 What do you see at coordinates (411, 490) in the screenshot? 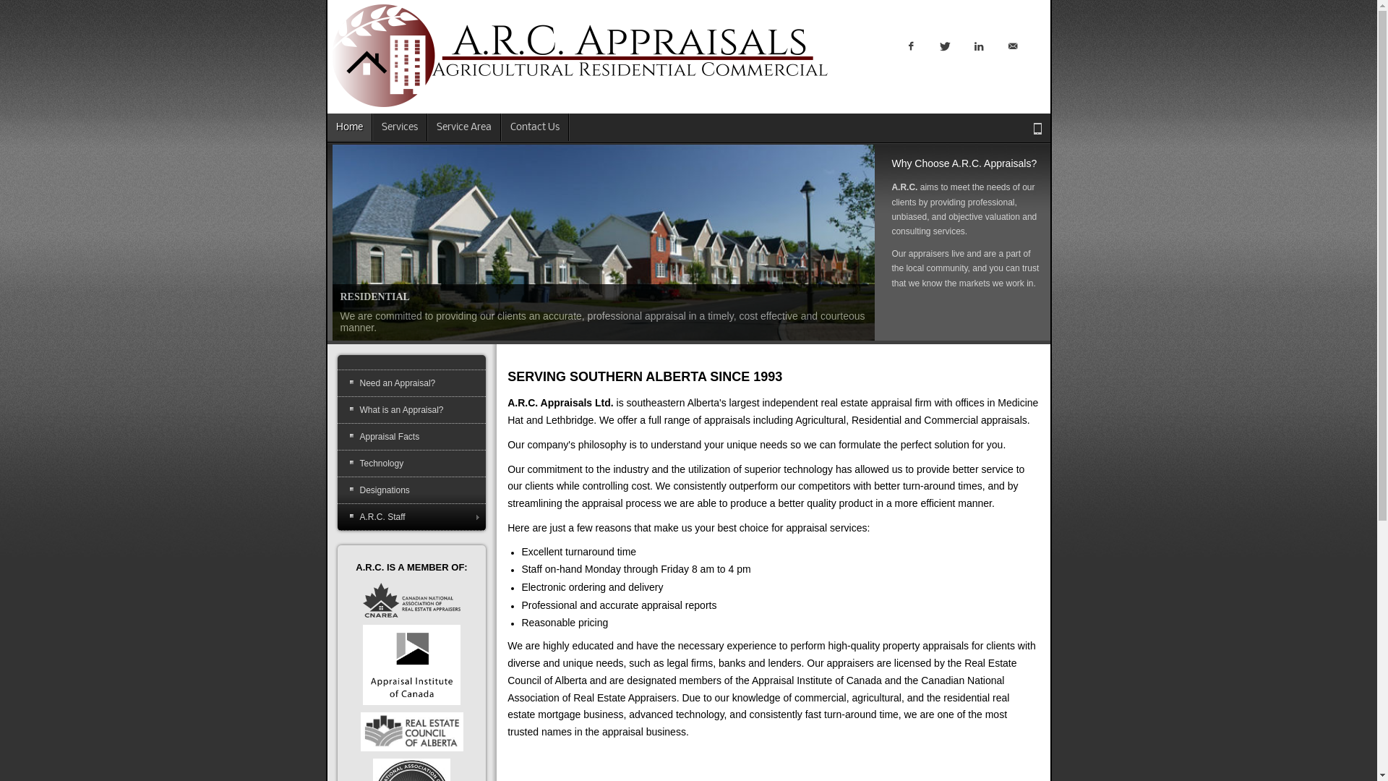
I see `Designations` at bounding box center [411, 490].